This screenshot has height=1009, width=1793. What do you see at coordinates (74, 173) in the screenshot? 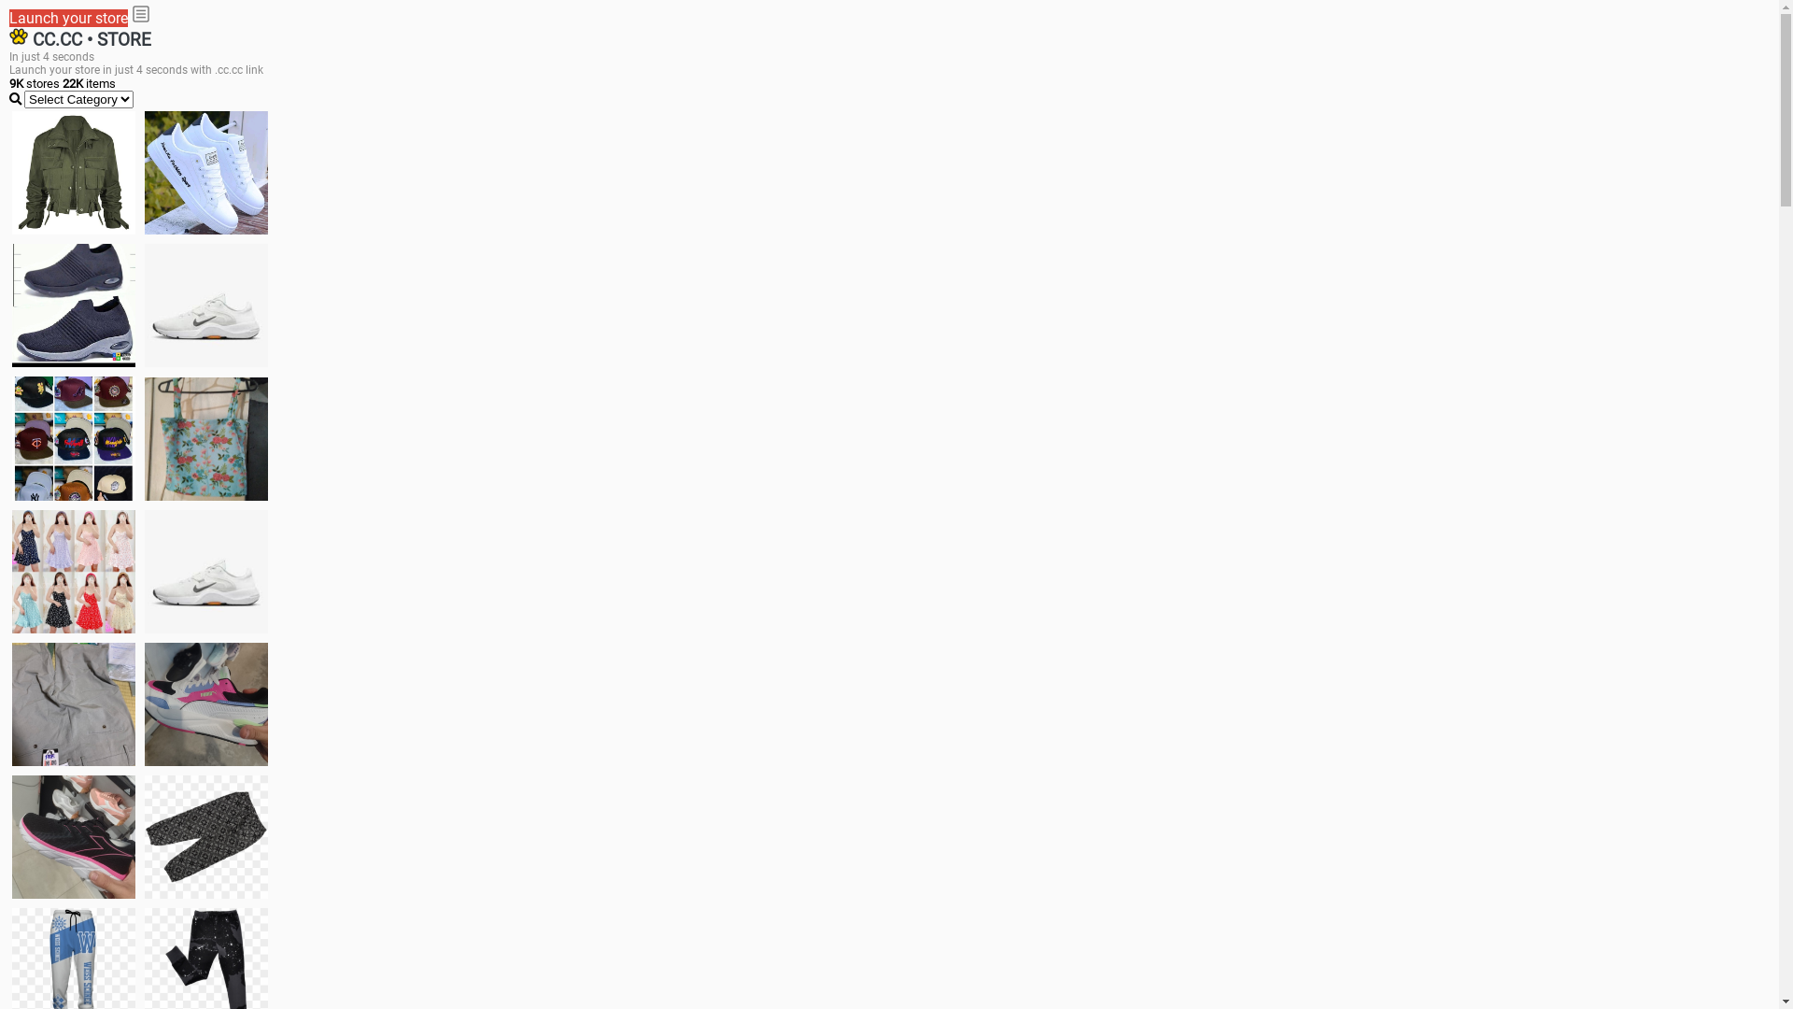
I see `jacket` at bounding box center [74, 173].